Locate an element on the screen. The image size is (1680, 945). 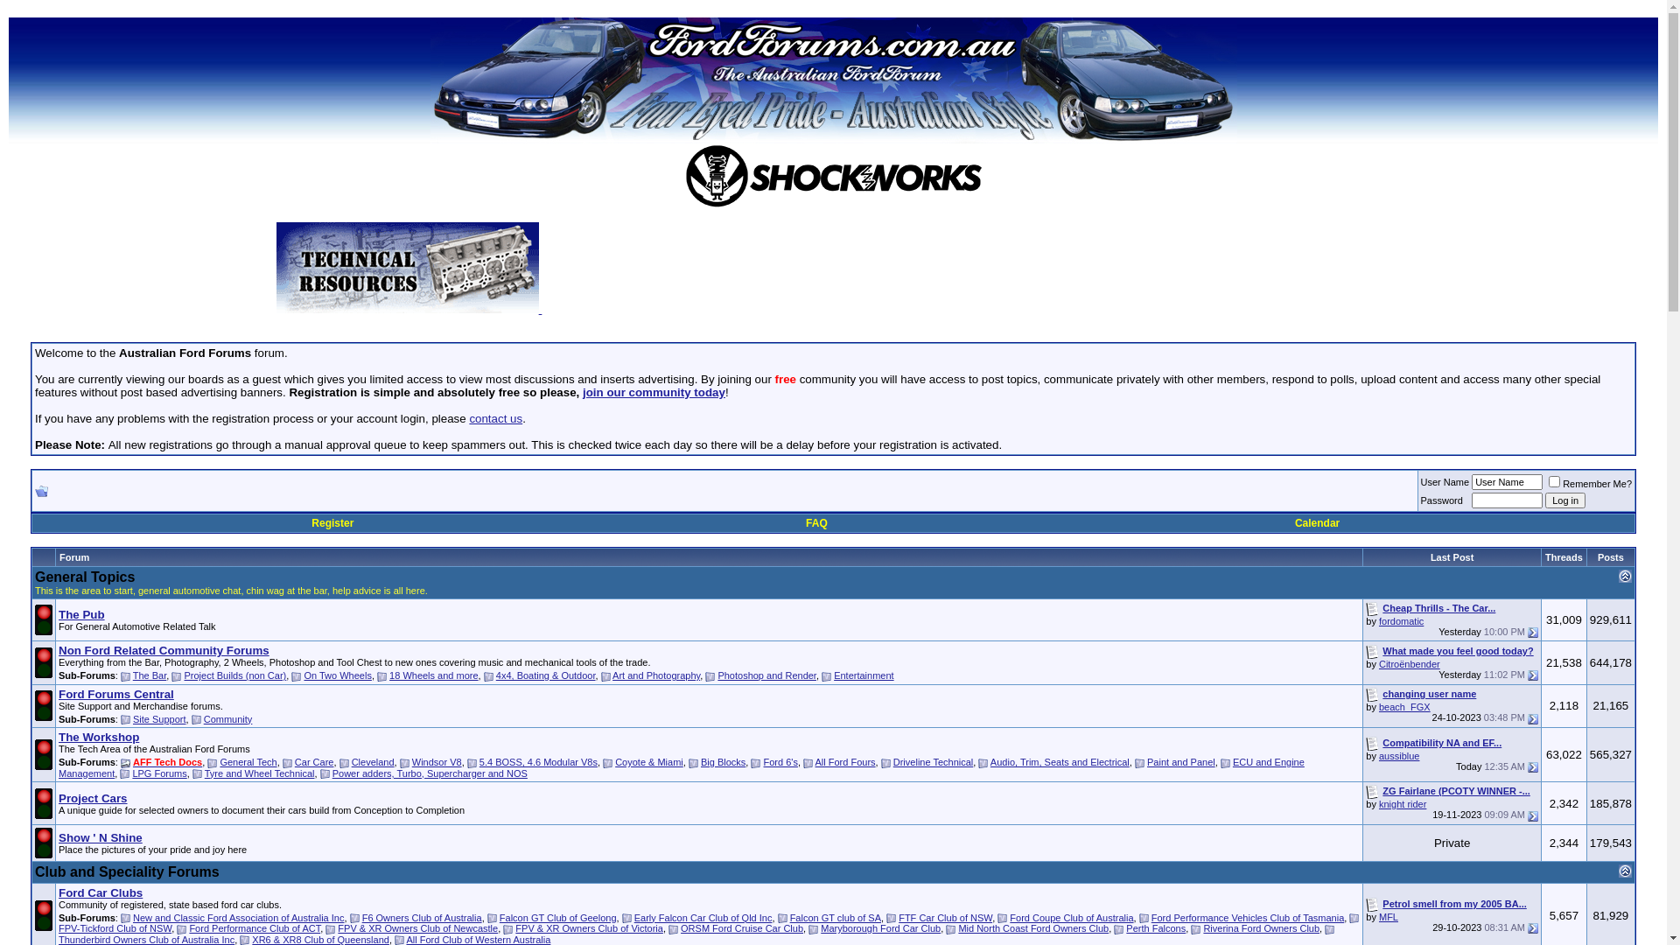
Ford Performance Club of ACT is located at coordinates (255, 928).